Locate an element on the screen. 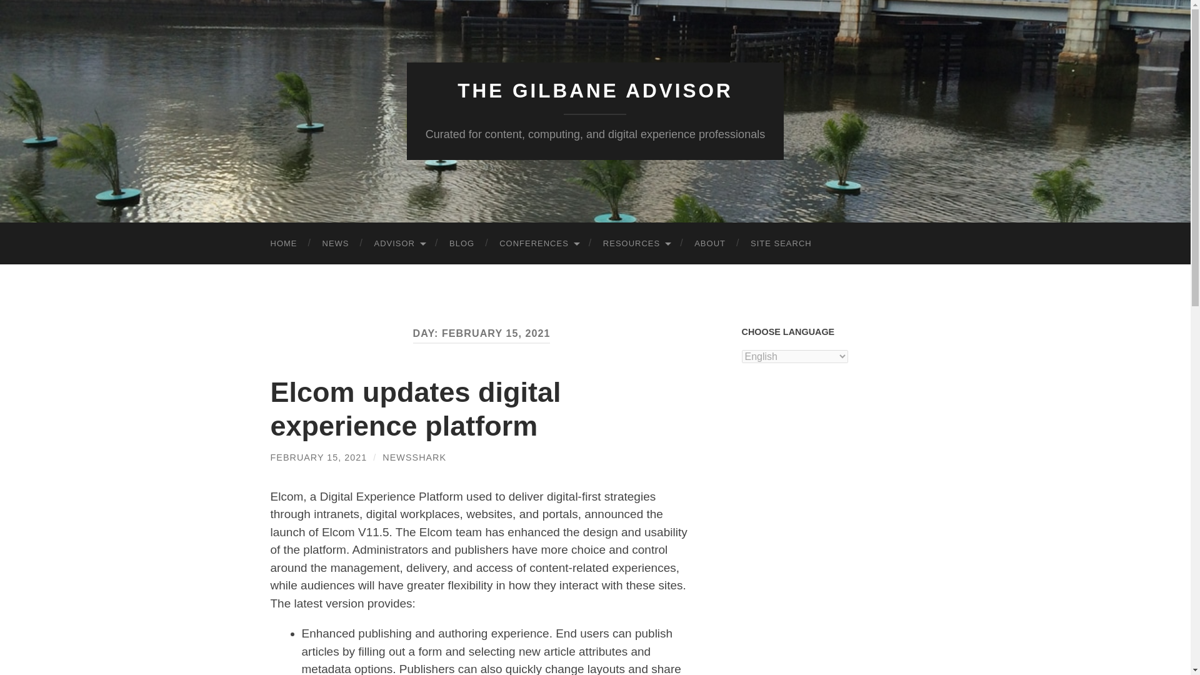  HOME is located at coordinates (284, 244).